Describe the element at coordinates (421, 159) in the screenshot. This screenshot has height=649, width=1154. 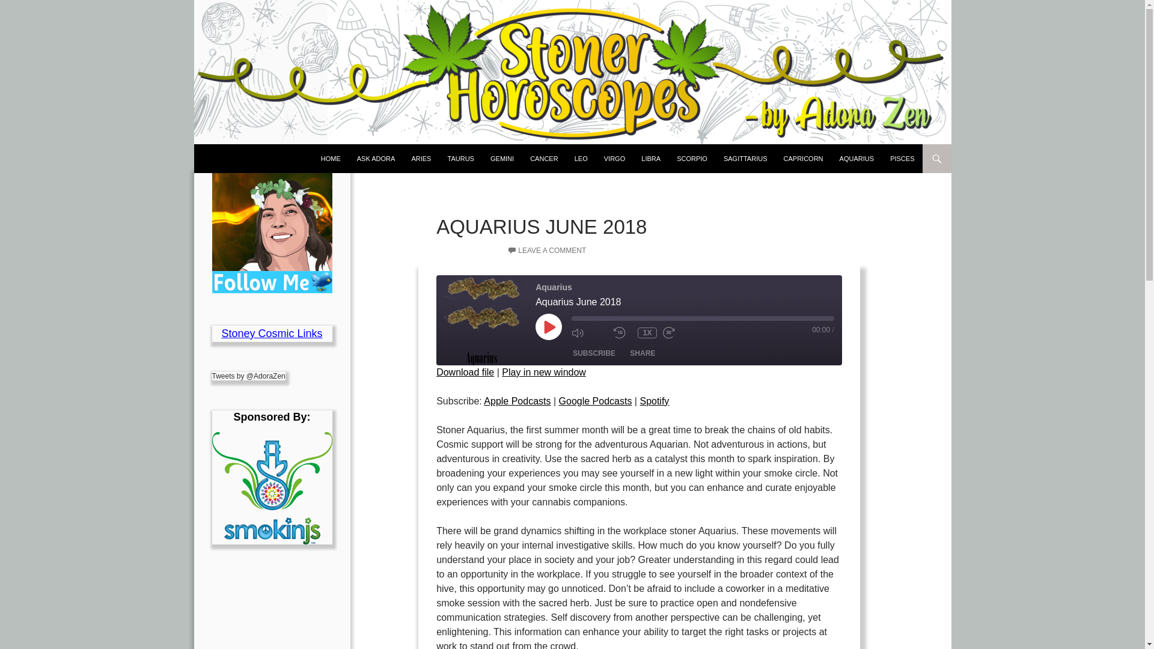
I see `ARIES` at that location.